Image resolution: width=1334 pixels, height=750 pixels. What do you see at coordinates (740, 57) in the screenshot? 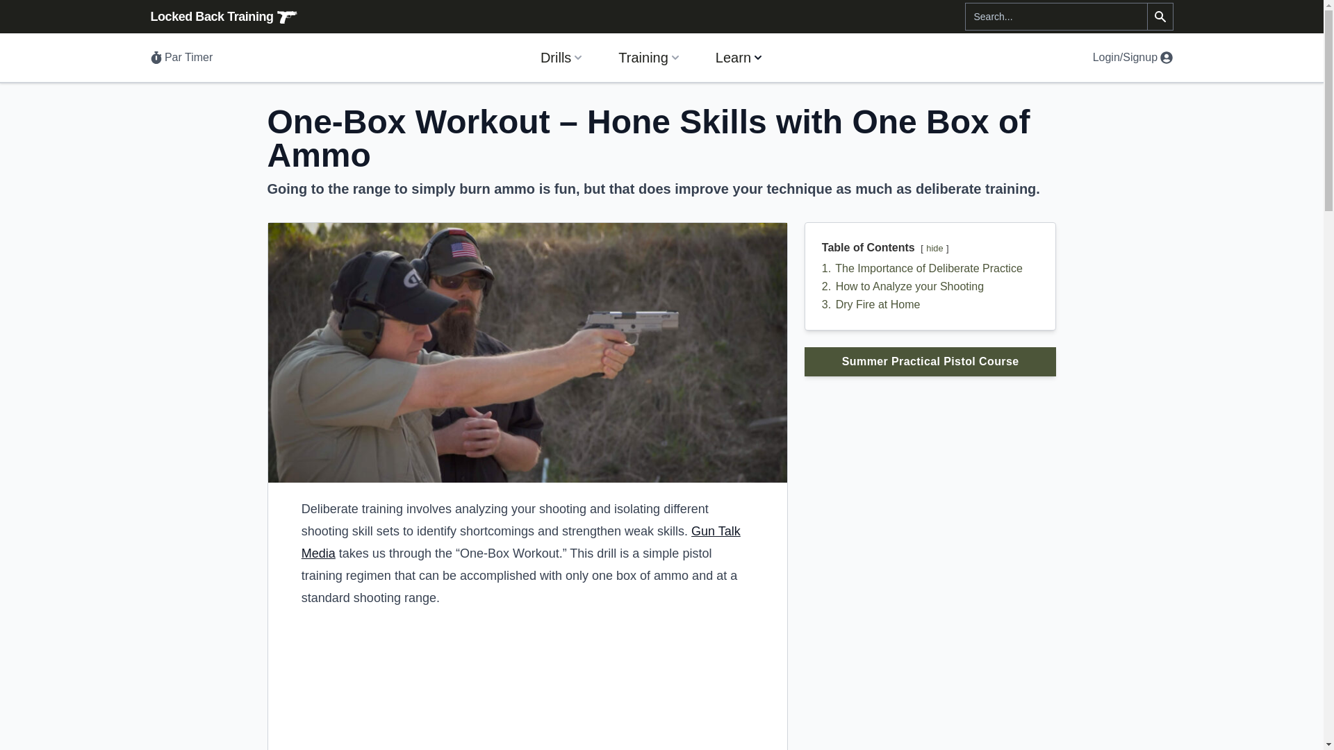
I see `Learn` at bounding box center [740, 57].